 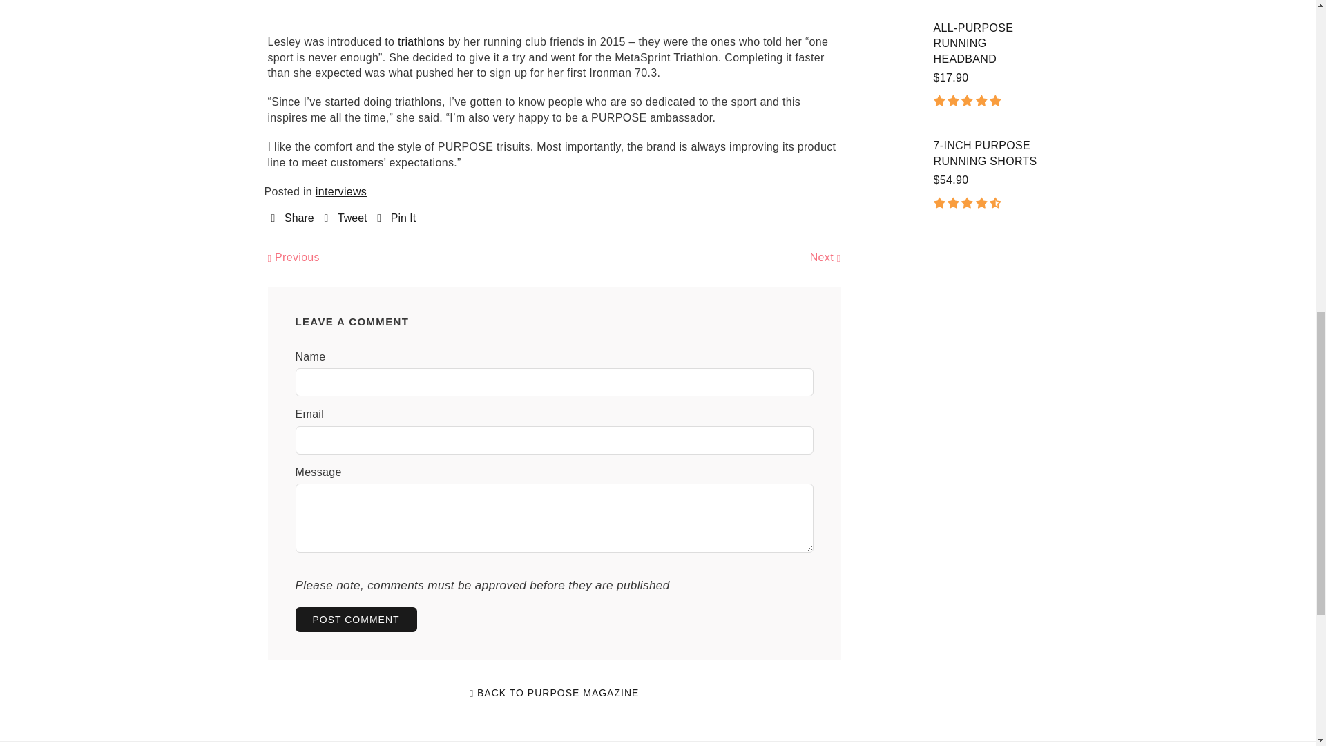 I want to click on Tweet on Twitter, so click(x=345, y=218).